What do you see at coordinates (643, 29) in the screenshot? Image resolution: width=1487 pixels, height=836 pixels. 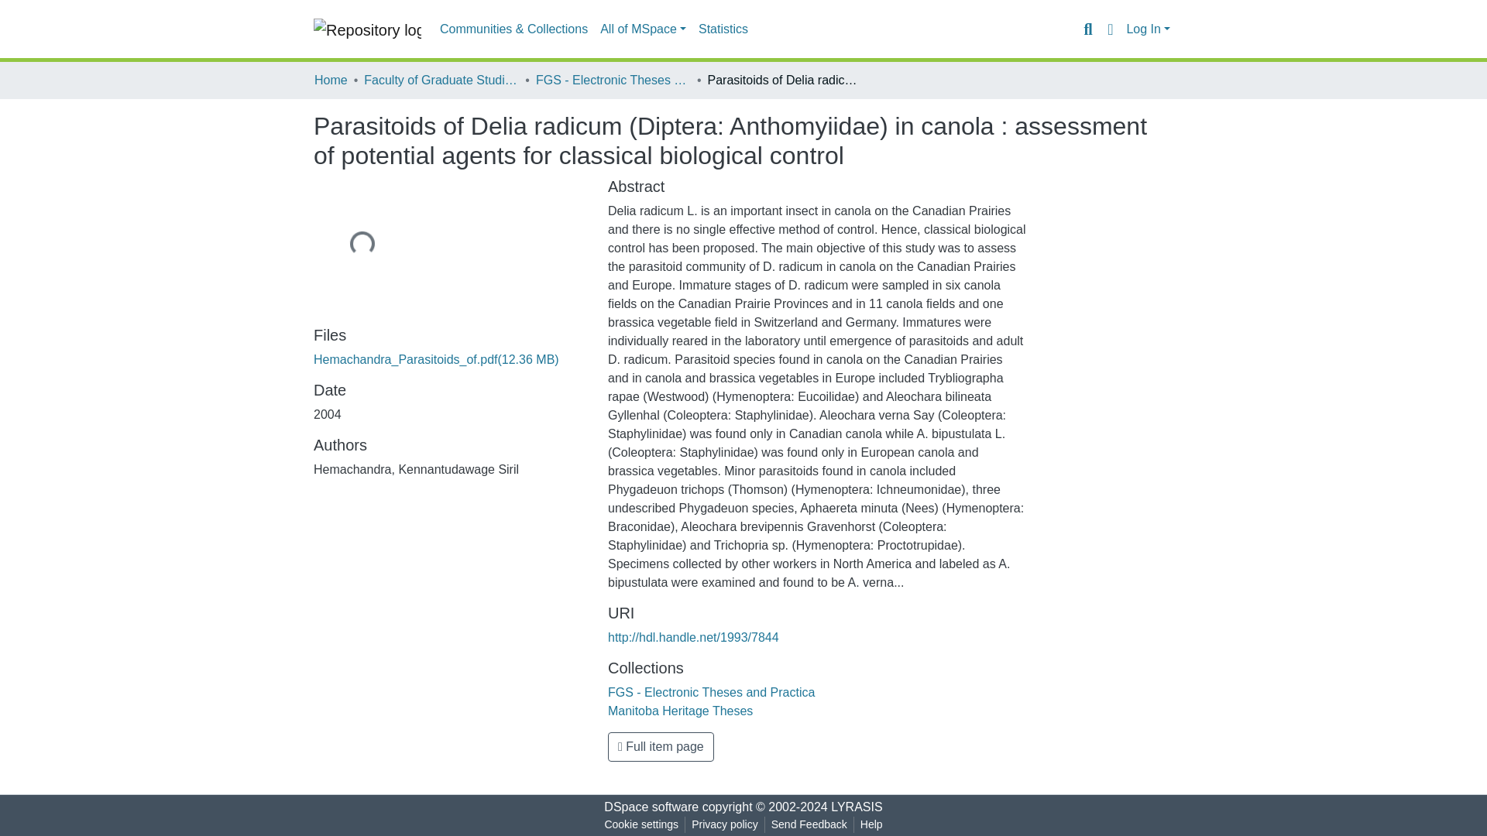 I see `All of MSpace` at bounding box center [643, 29].